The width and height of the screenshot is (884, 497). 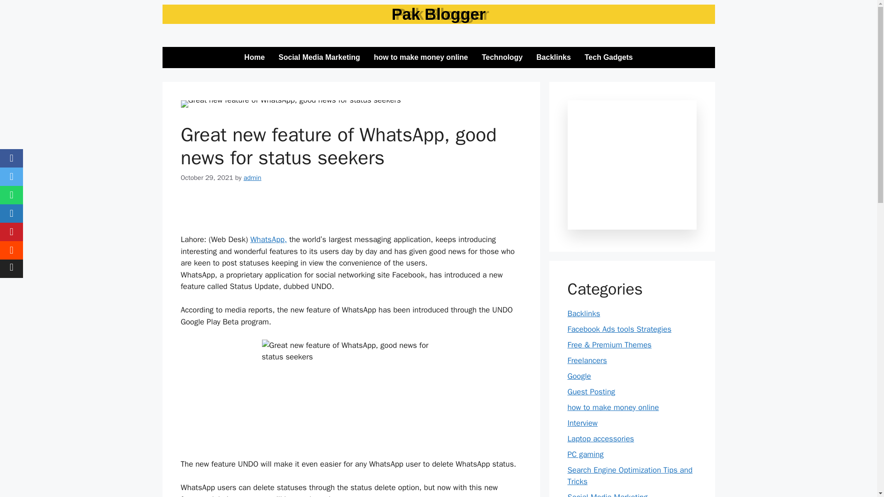 I want to click on Backlinks, so click(x=584, y=313).